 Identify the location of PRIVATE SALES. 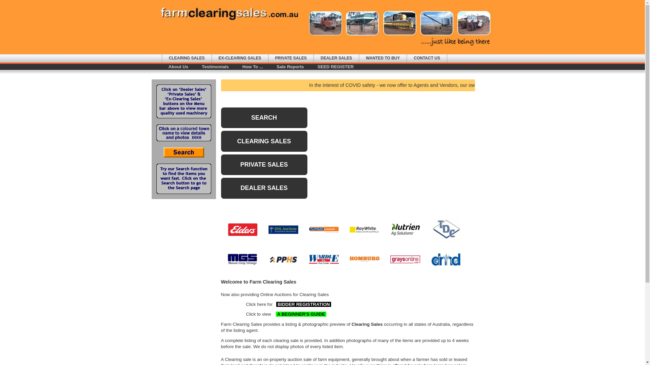
(291, 58).